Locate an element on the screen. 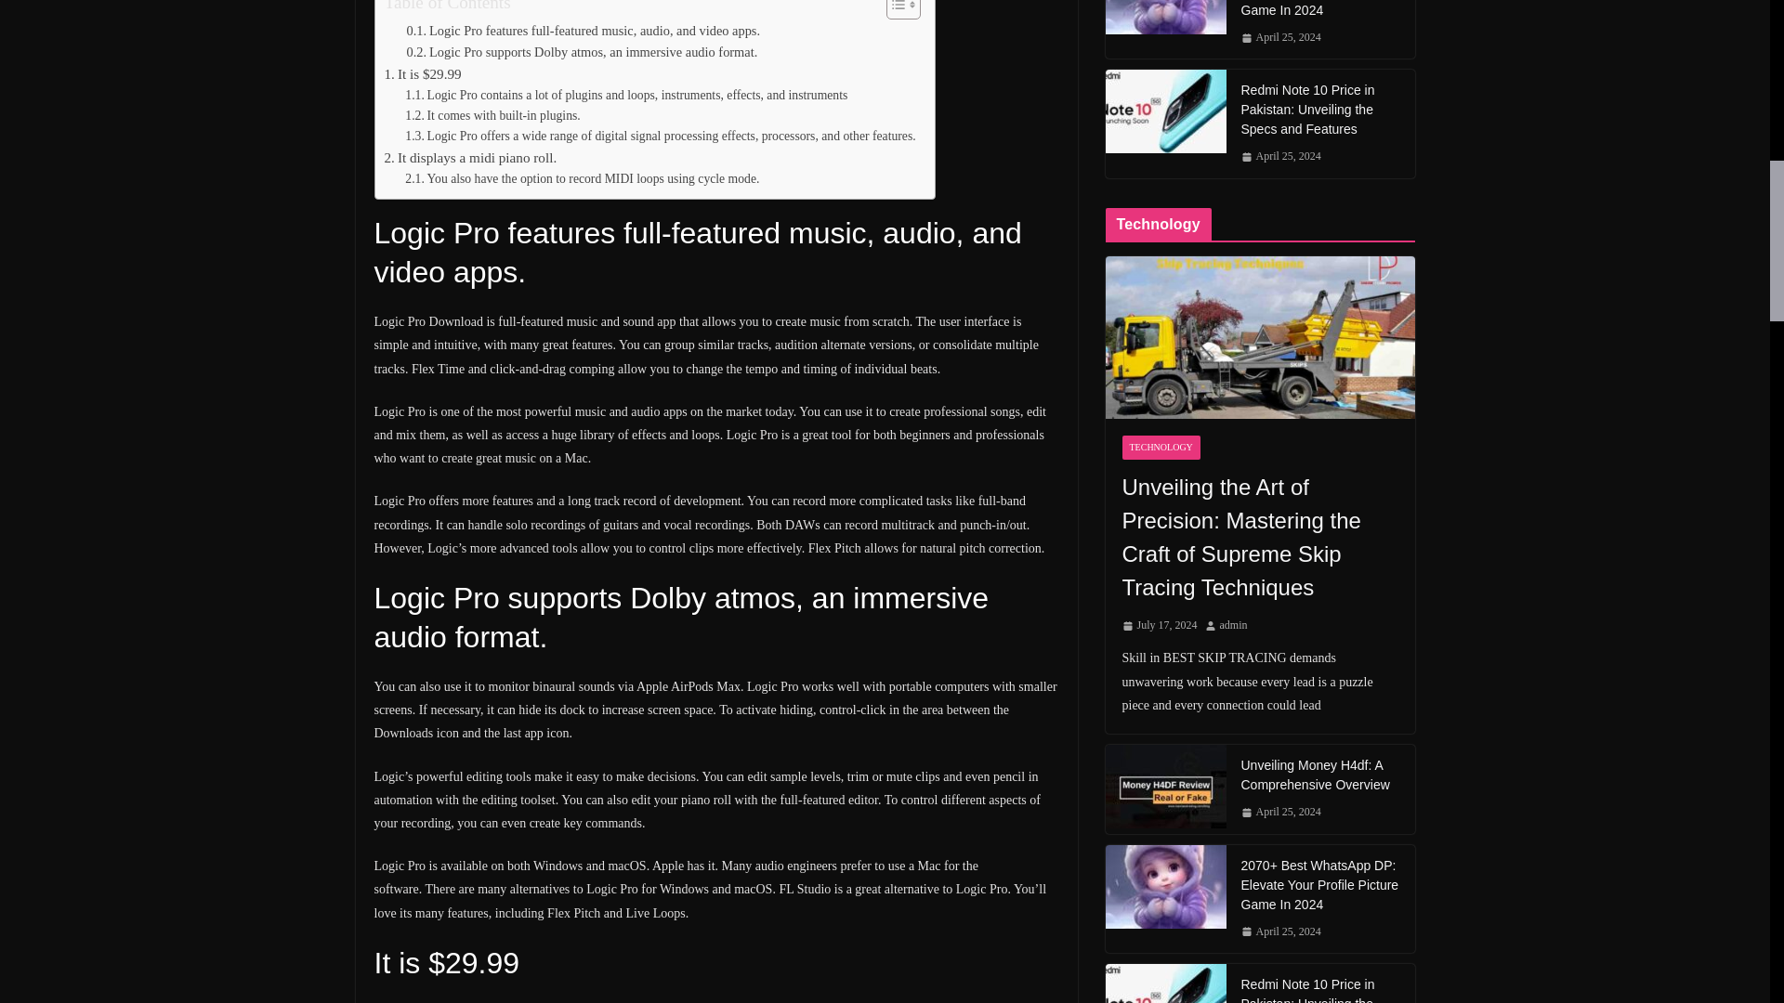 This screenshot has width=1784, height=1003. Logic Pro supports Dolby atmos, an immersive audio format. is located at coordinates (582, 52).